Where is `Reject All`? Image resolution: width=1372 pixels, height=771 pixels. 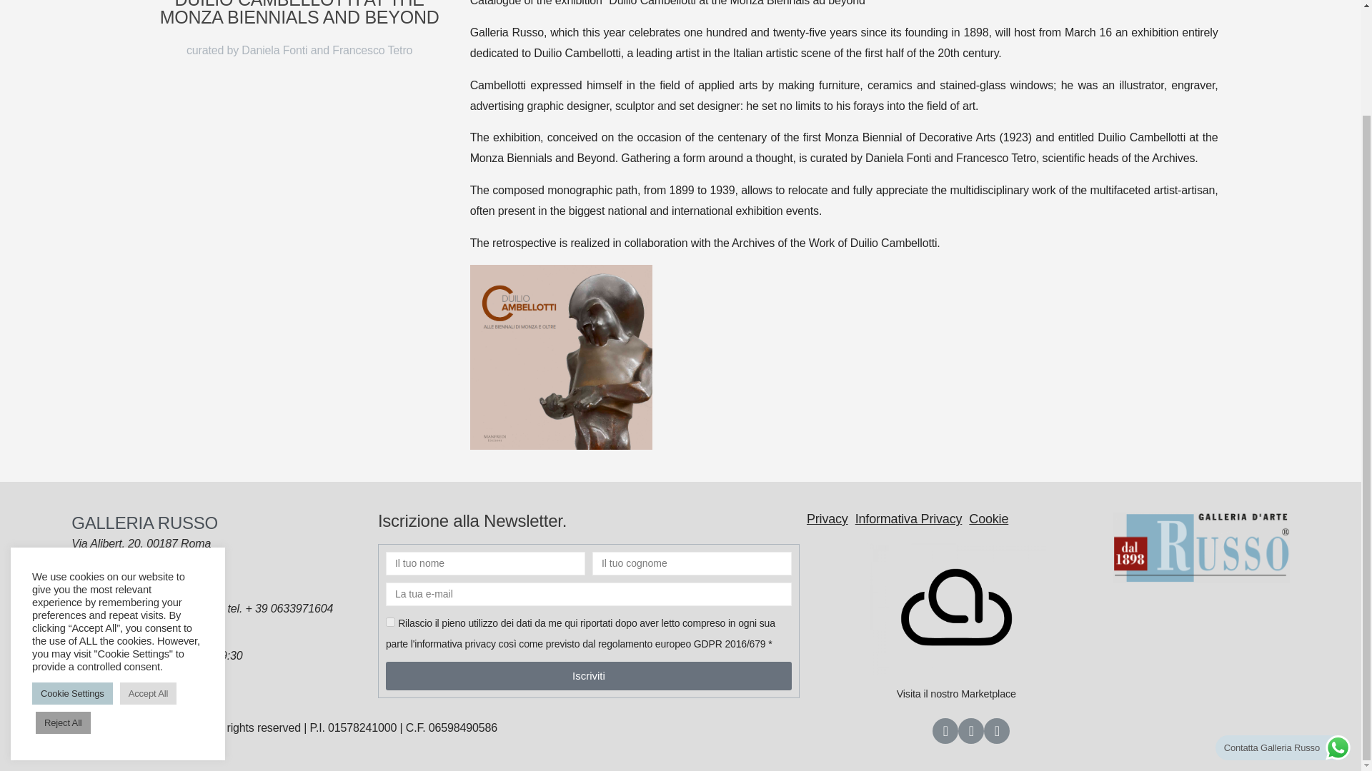 Reject All is located at coordinates (63, 597).